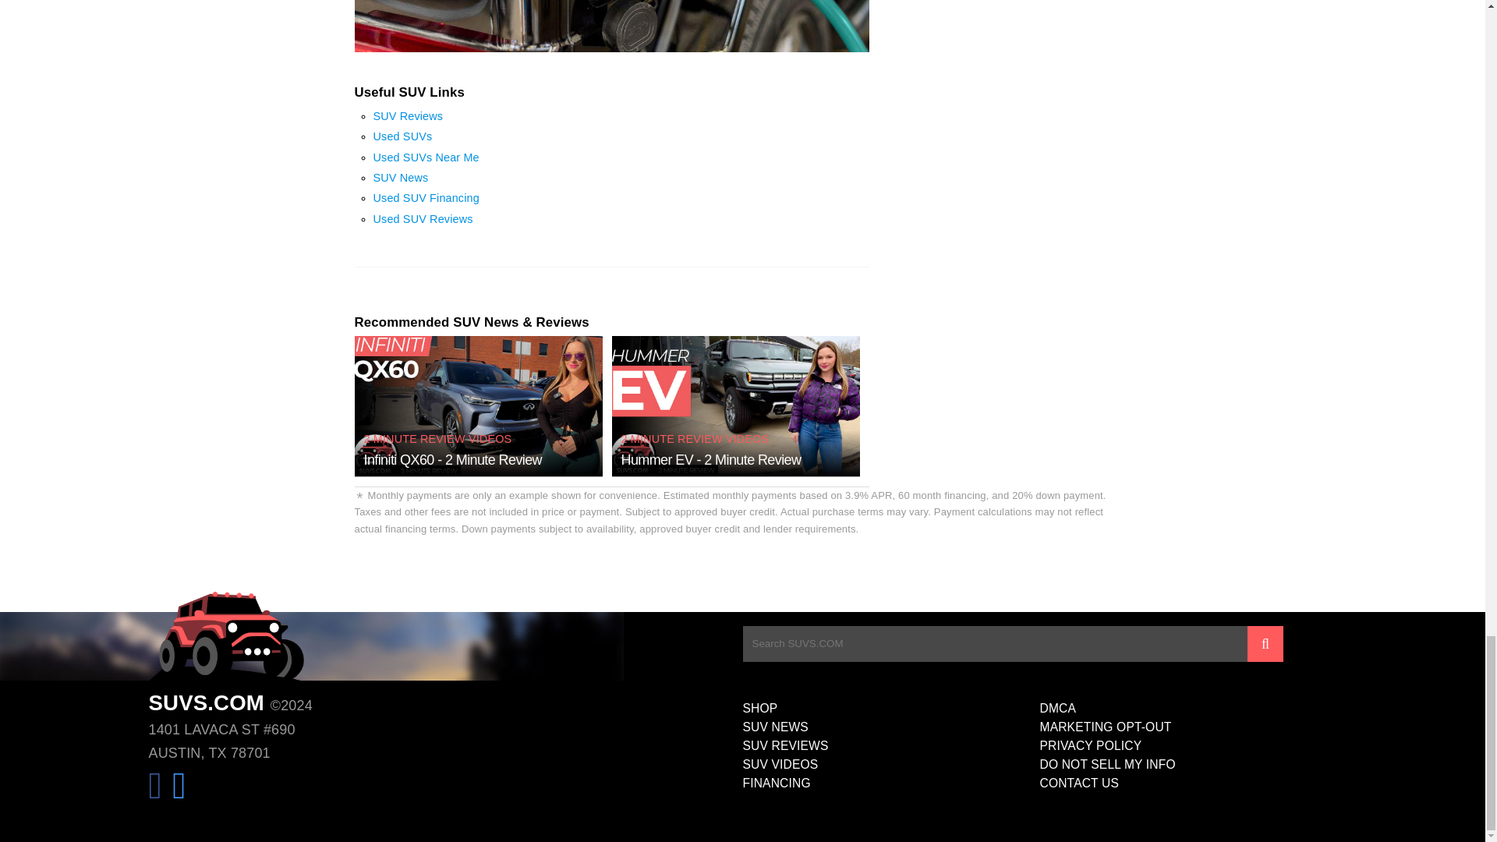  Describe the element at coordinates (1188, 764) in the screenshot. I see `DO NOT SELL MY INFO` at that location.